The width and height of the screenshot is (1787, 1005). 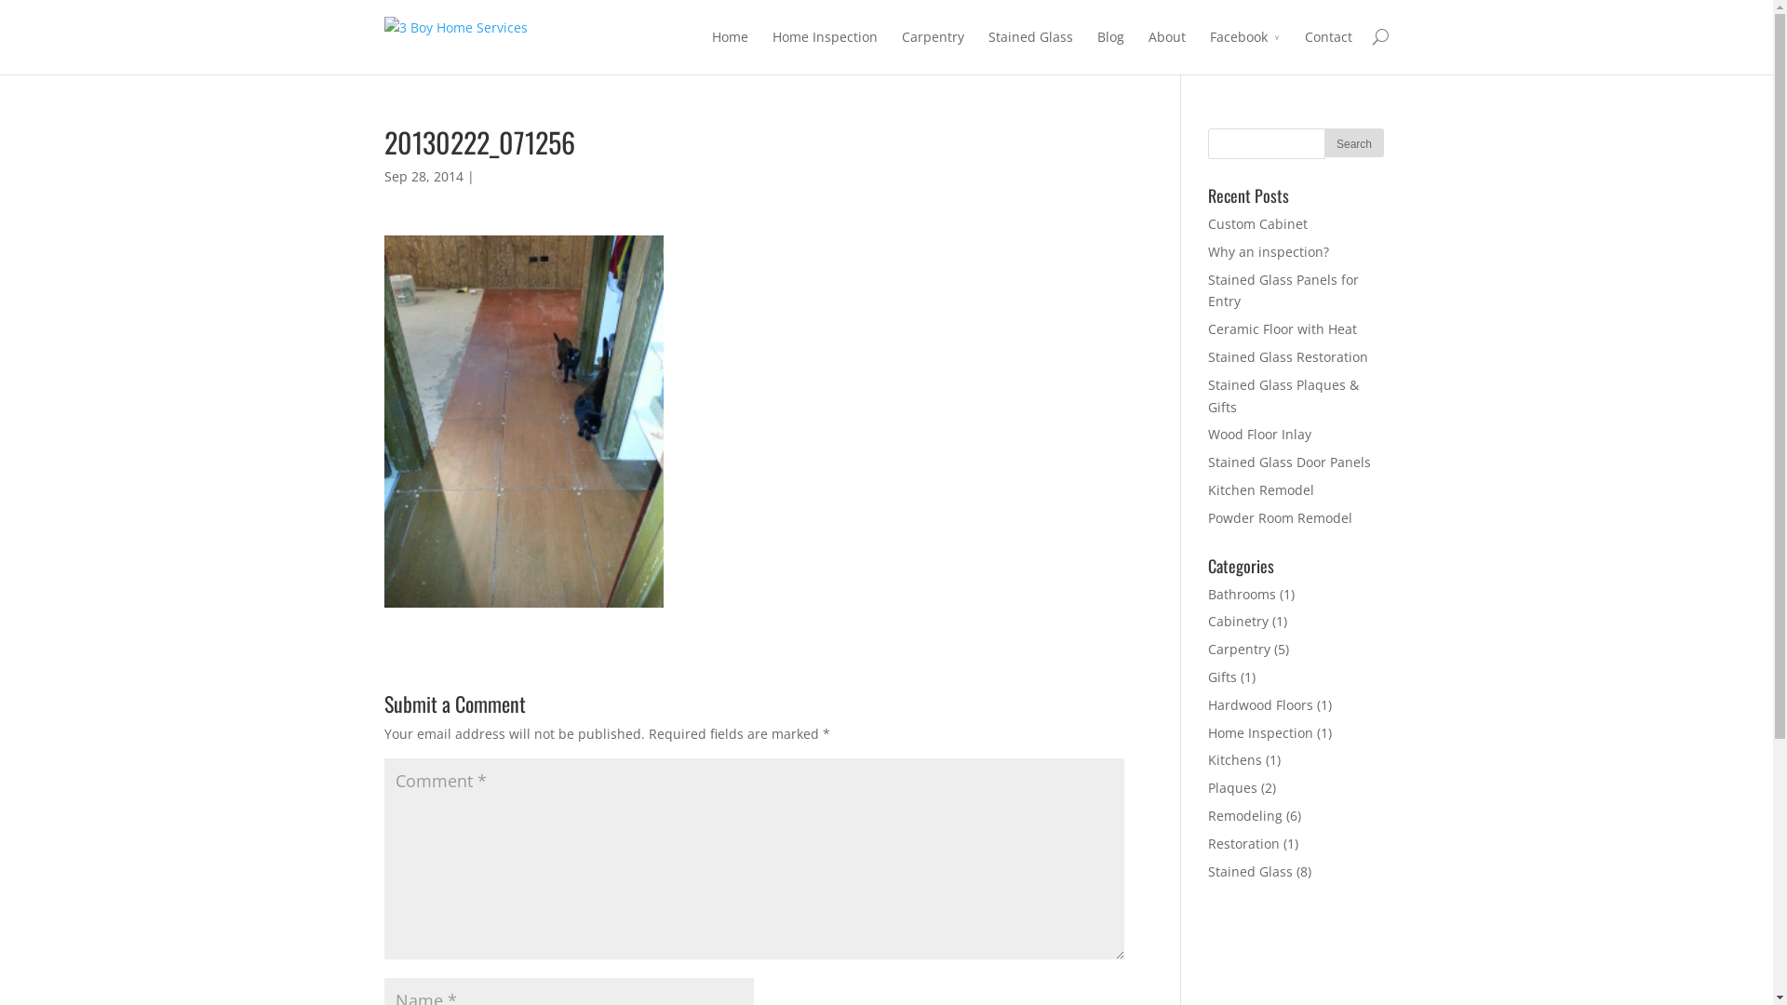 I want to click on Home Inspection, so click(x=825, y=50).